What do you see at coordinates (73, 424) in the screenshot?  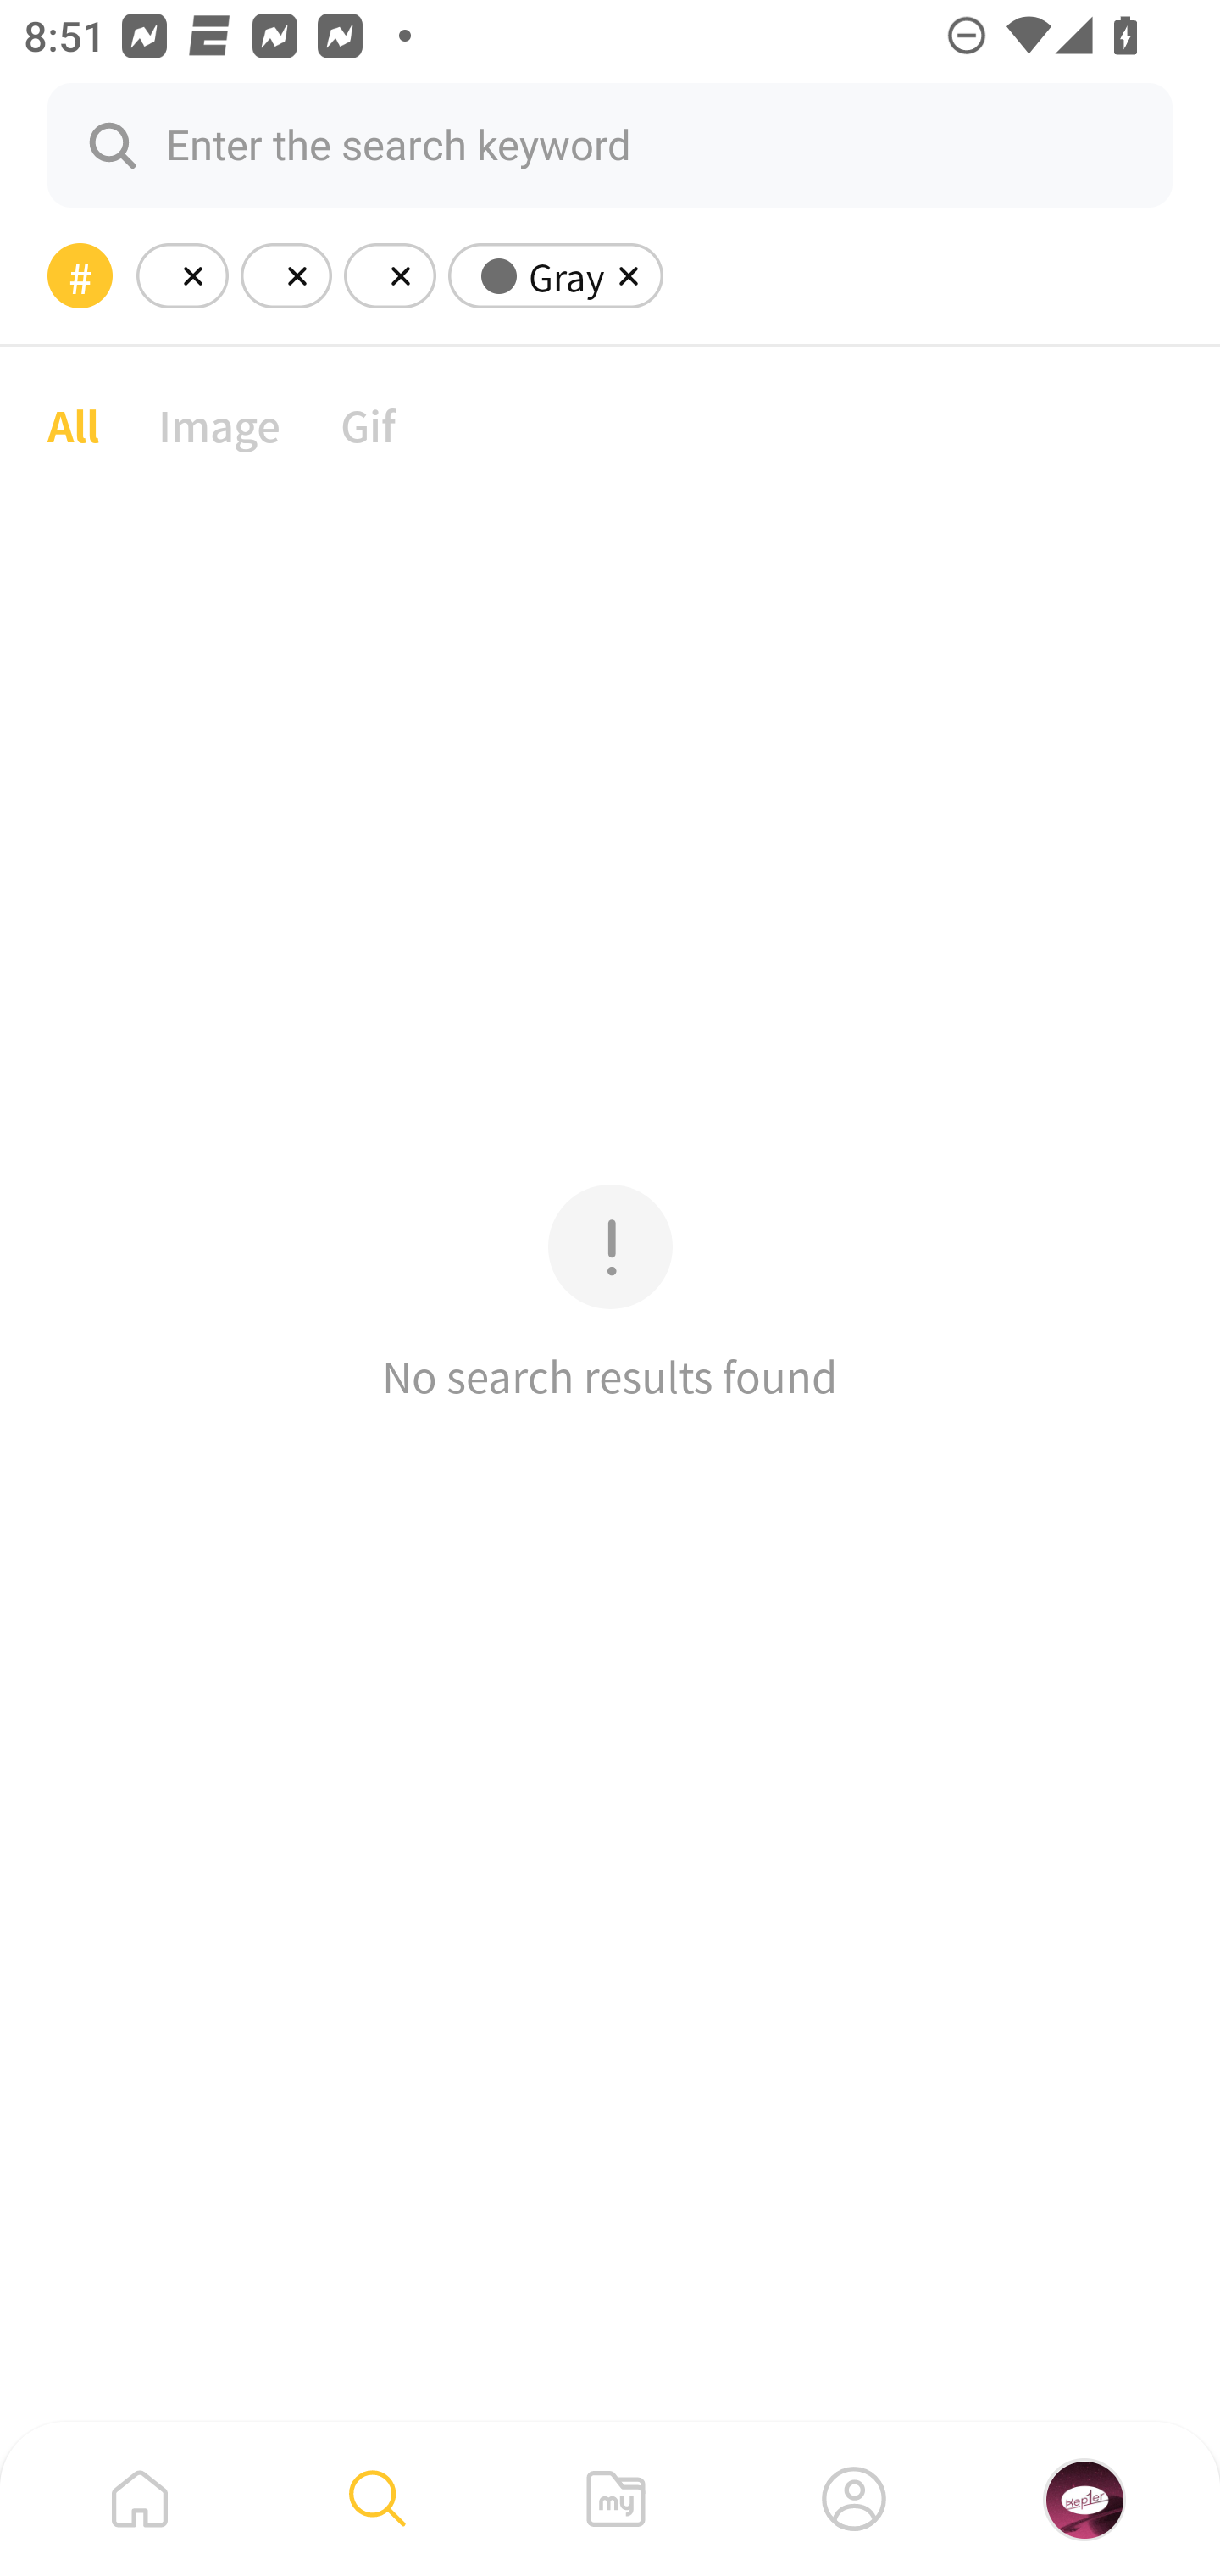 I see `All` at bounding box center [73, 424].